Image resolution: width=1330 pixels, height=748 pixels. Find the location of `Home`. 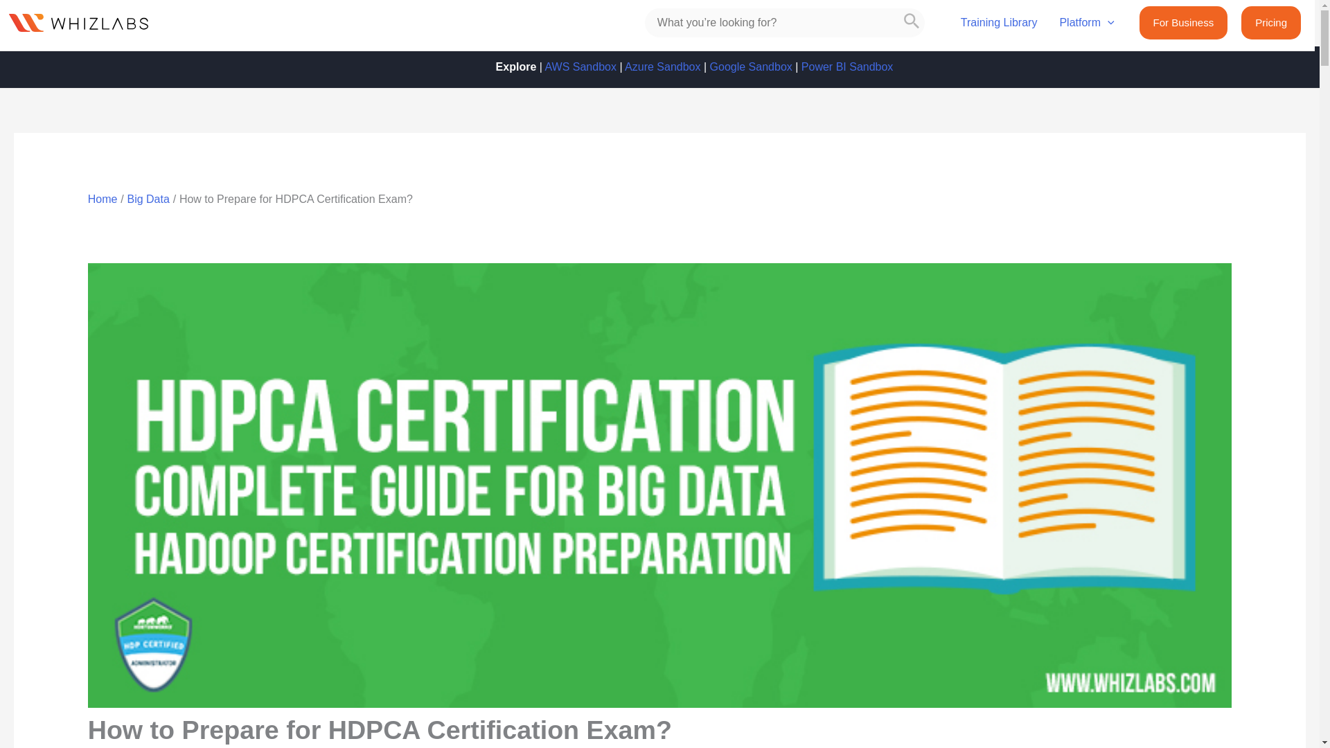

Home is located at coordinates (103, 198).